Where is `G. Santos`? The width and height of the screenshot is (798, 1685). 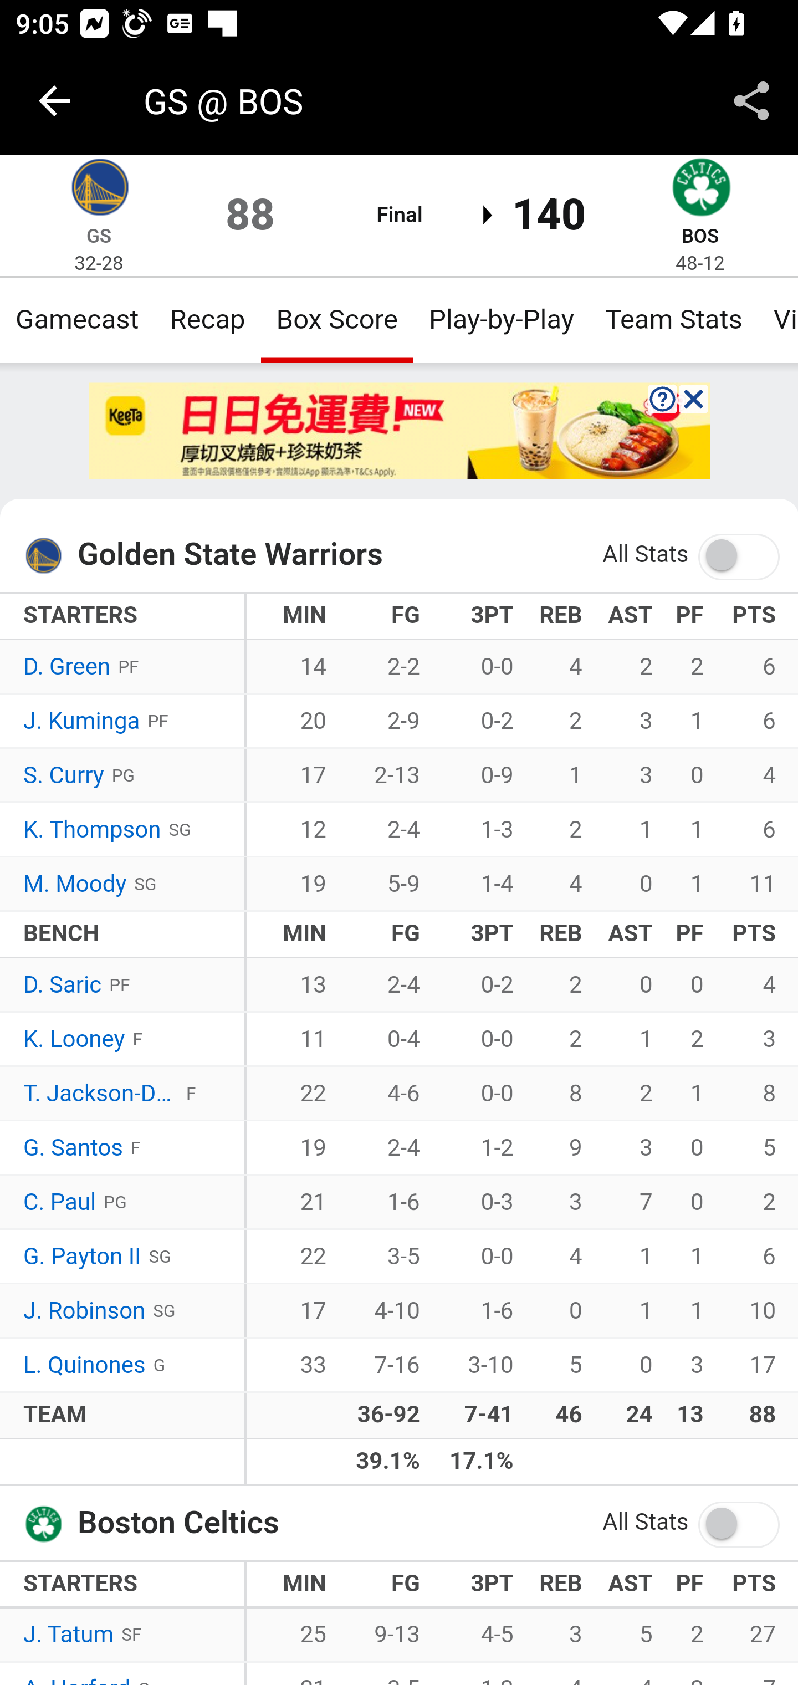
G. Santos is located at coordinates (73, 1148).